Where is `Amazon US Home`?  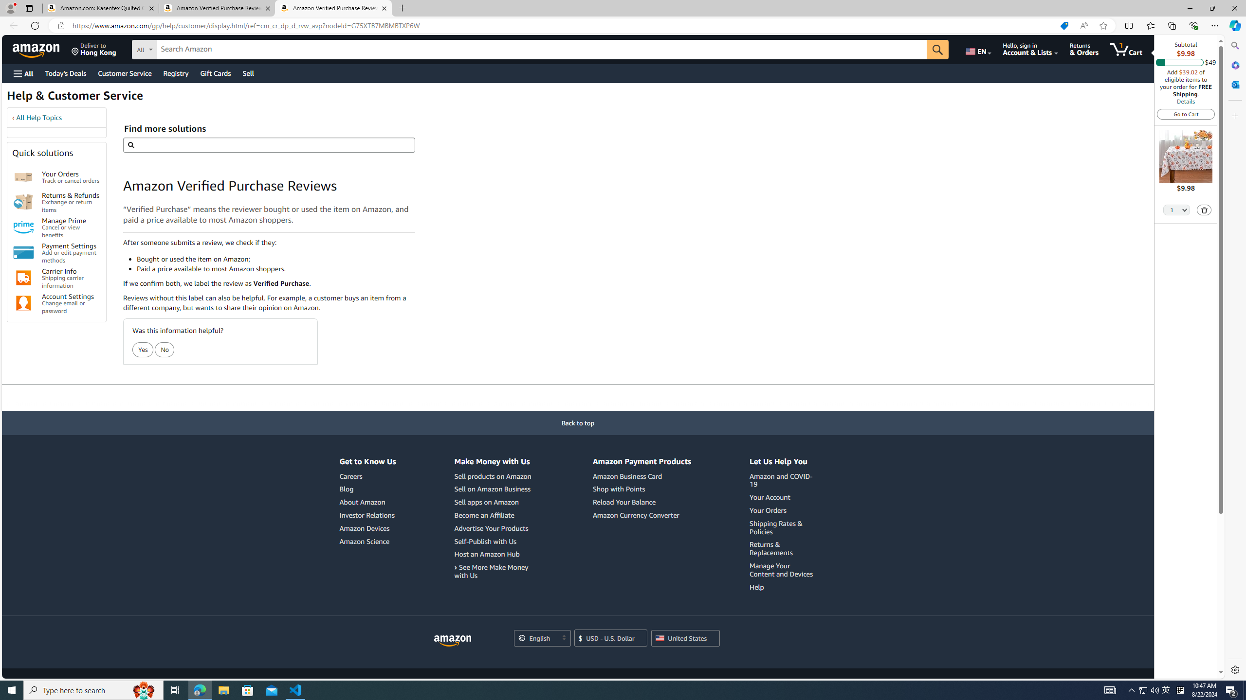 Amazon US Home is located at coordinates (453, 641).